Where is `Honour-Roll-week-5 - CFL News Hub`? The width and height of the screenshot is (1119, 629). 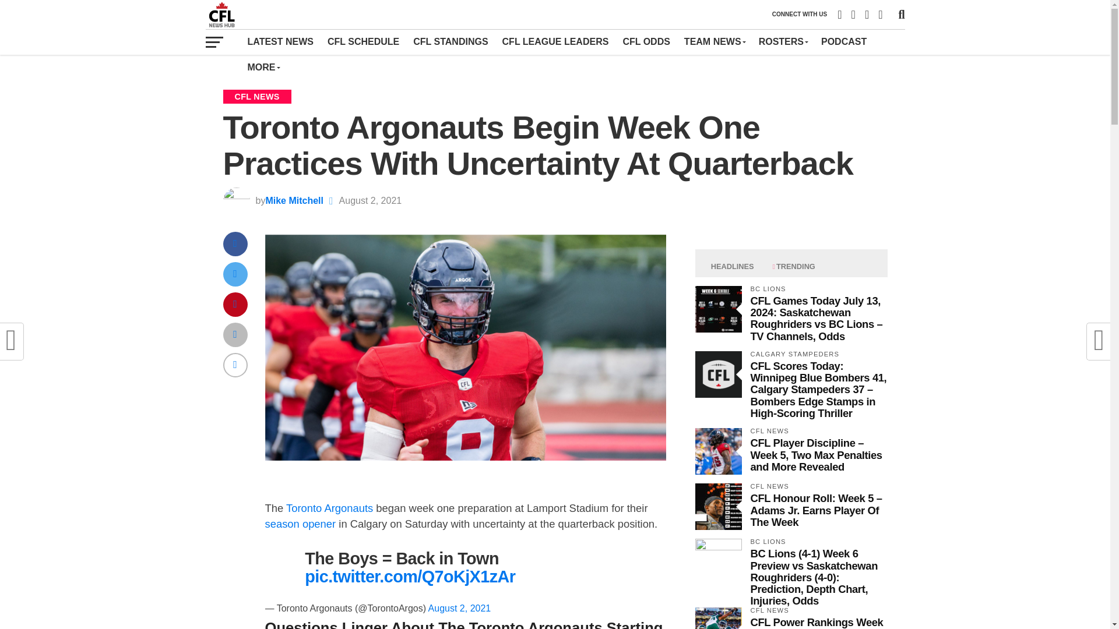 Honour-Roll-week-5 - CFL News Hub is located at coordinates (718, 507).